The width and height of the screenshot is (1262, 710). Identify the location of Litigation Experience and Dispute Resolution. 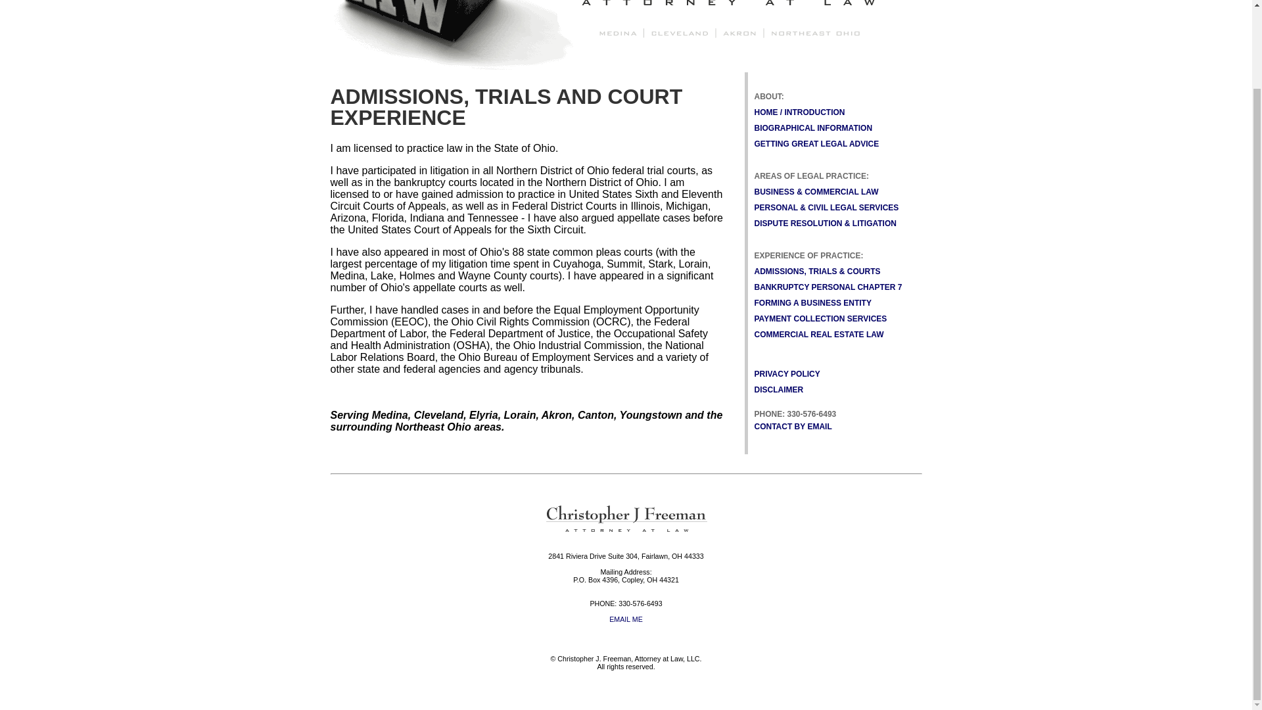
(826, 223).